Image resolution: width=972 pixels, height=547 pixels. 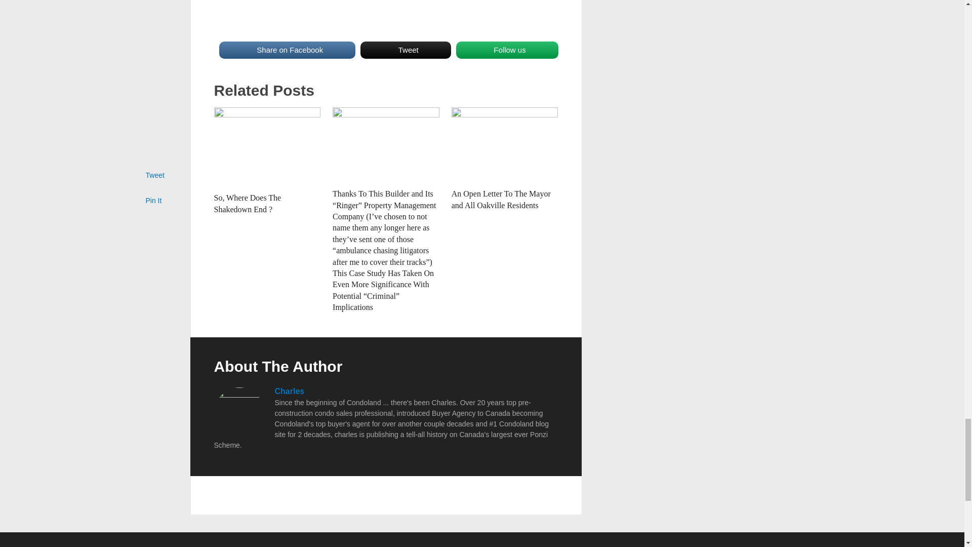 What do you see at coordinates (287, 50) in the screenshot?
I see `Share on Facebook` at bounding box center [287, 50].